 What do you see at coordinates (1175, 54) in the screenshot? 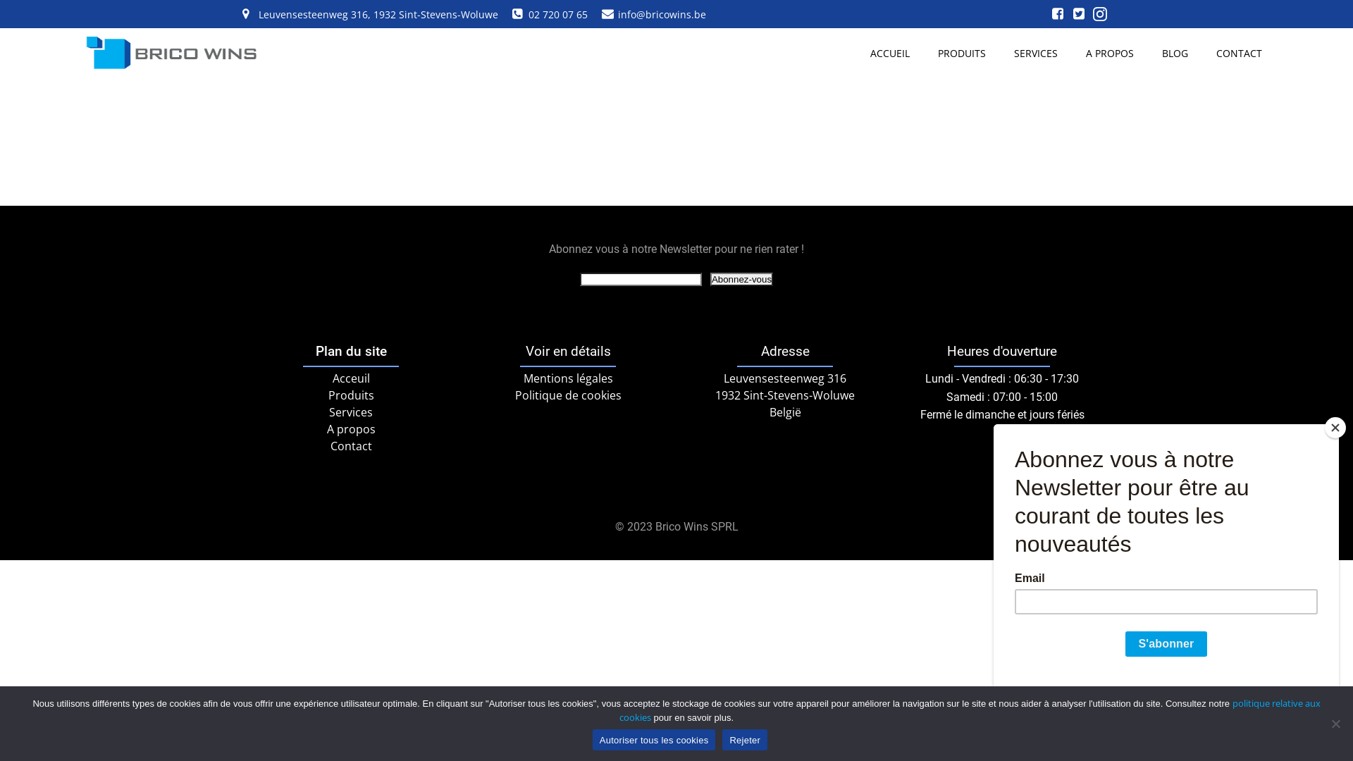
I see `BLOG` at bounding box center [1175, 54].